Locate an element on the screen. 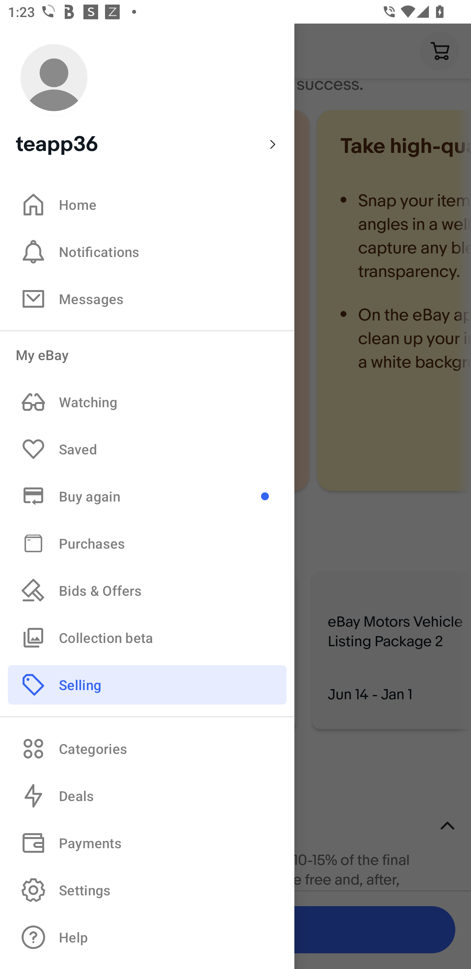 The height and width of the screenshot is (969, 471). Settings is located at coordinates (147, 890).